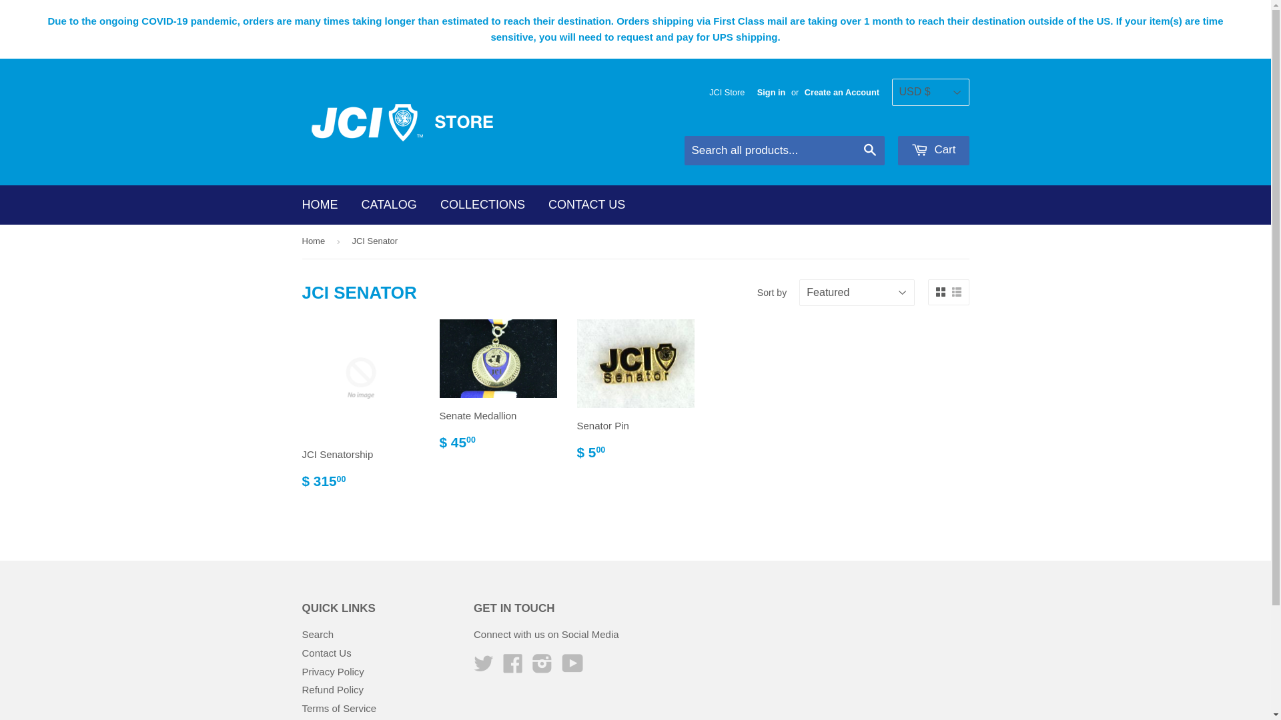 This screenshot has width=1281, height=720. I want to click on Search, so click(870, 151).